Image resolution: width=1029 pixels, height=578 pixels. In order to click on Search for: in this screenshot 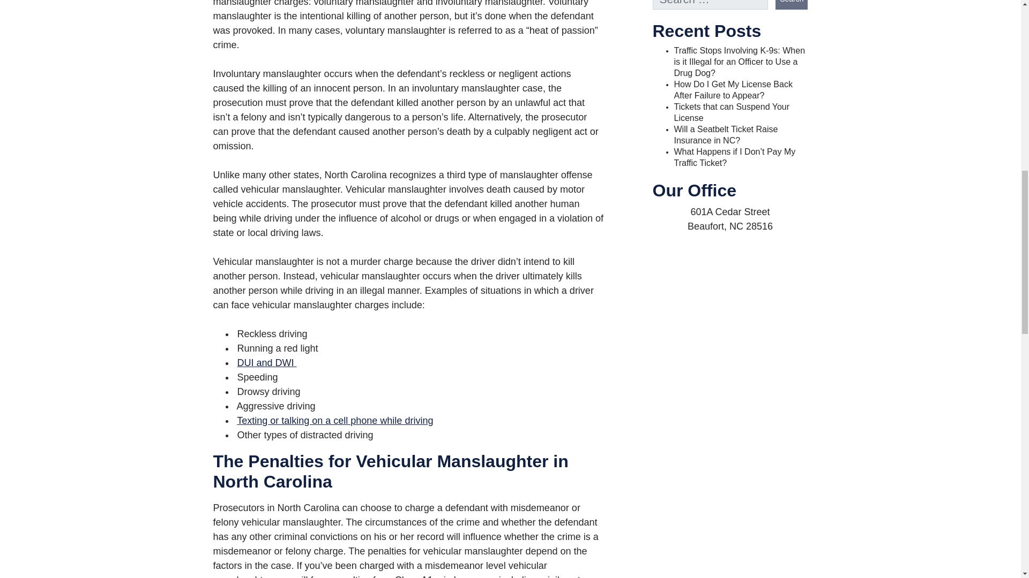, I will do `click(711, 5)`.